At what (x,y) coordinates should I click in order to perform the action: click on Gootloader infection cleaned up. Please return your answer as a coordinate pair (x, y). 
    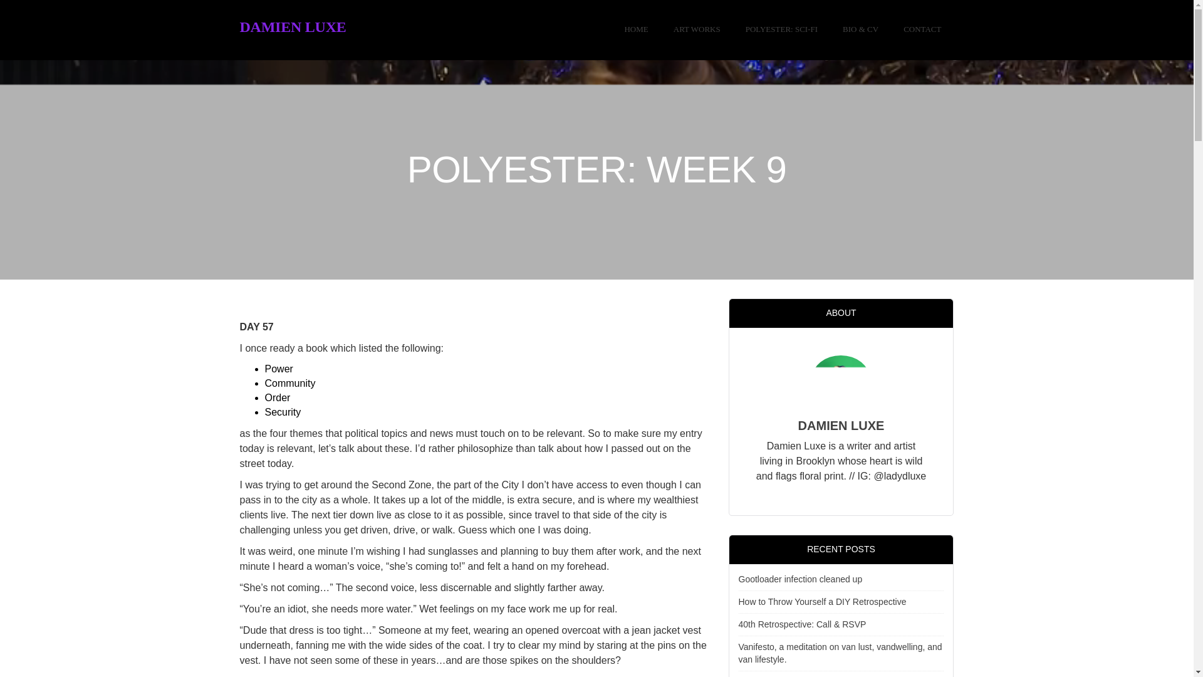
    Looking at the image, I should click on (800, 579).